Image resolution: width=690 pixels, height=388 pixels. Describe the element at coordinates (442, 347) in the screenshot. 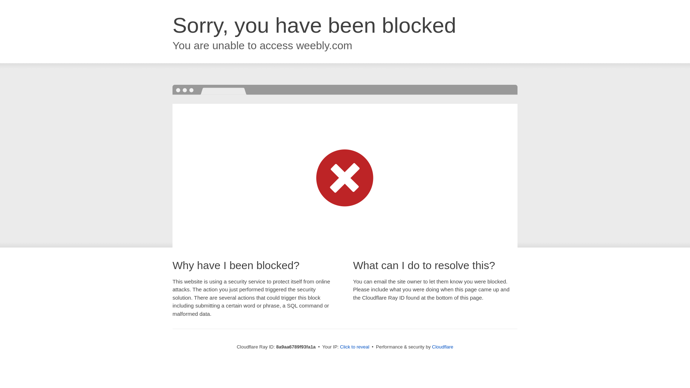

I see `Cloudflare` at that location.